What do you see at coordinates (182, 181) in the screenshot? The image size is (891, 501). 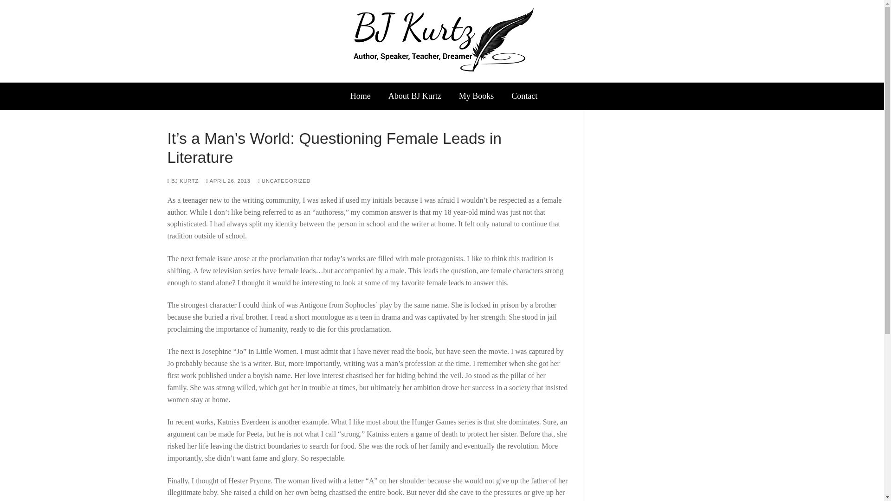 I see `BJ KURTZ` at bounding box center [182, 181].